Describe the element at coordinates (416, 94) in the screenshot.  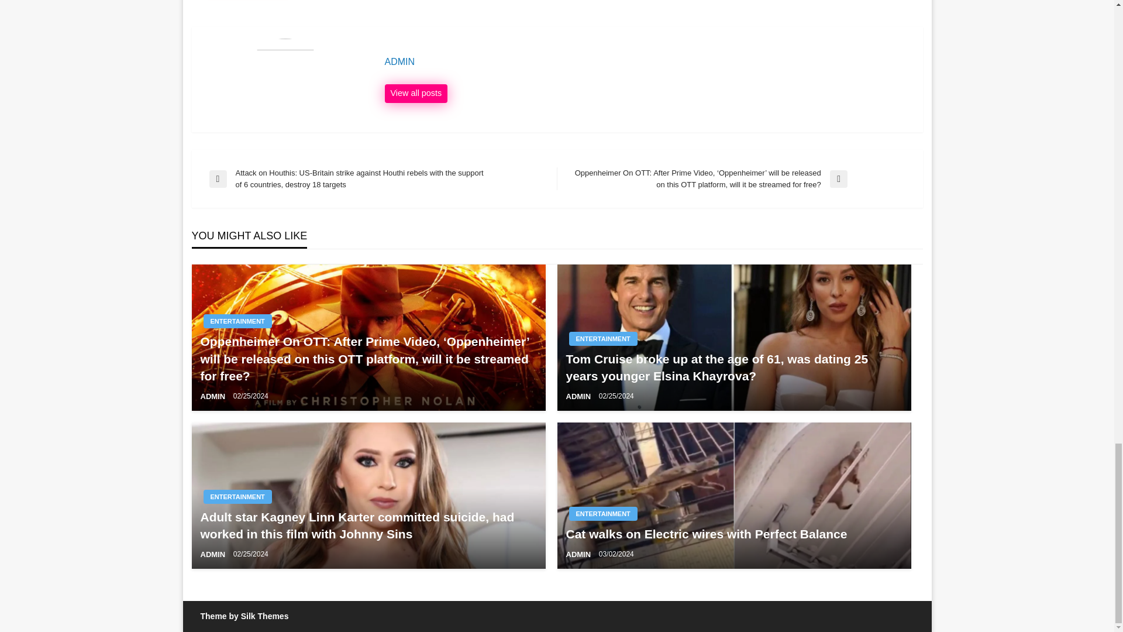
I see `ADMIN` at that location.